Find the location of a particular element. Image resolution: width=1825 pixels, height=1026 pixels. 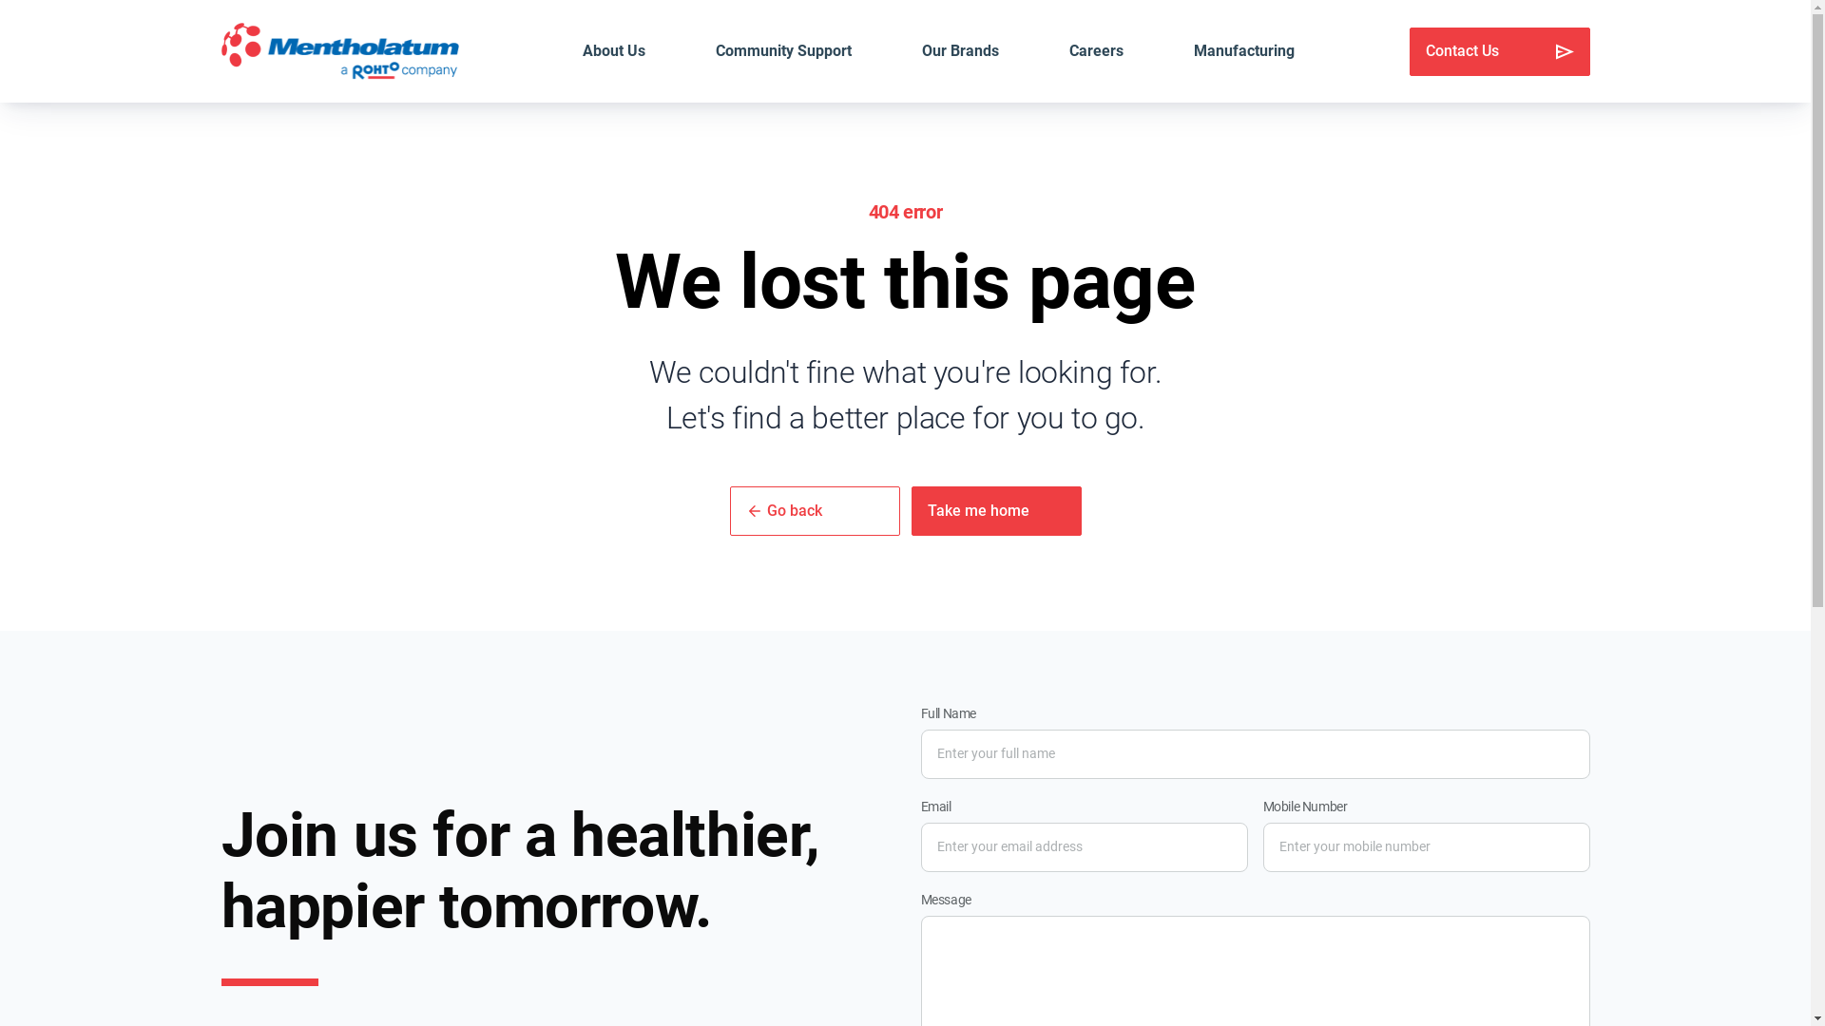

Go back is located at coordinates (816, 511).